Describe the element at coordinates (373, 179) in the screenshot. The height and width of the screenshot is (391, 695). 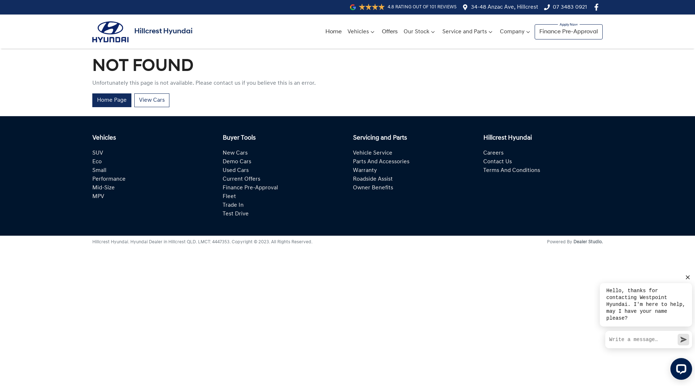
I see `Roadside Assist` at that location.